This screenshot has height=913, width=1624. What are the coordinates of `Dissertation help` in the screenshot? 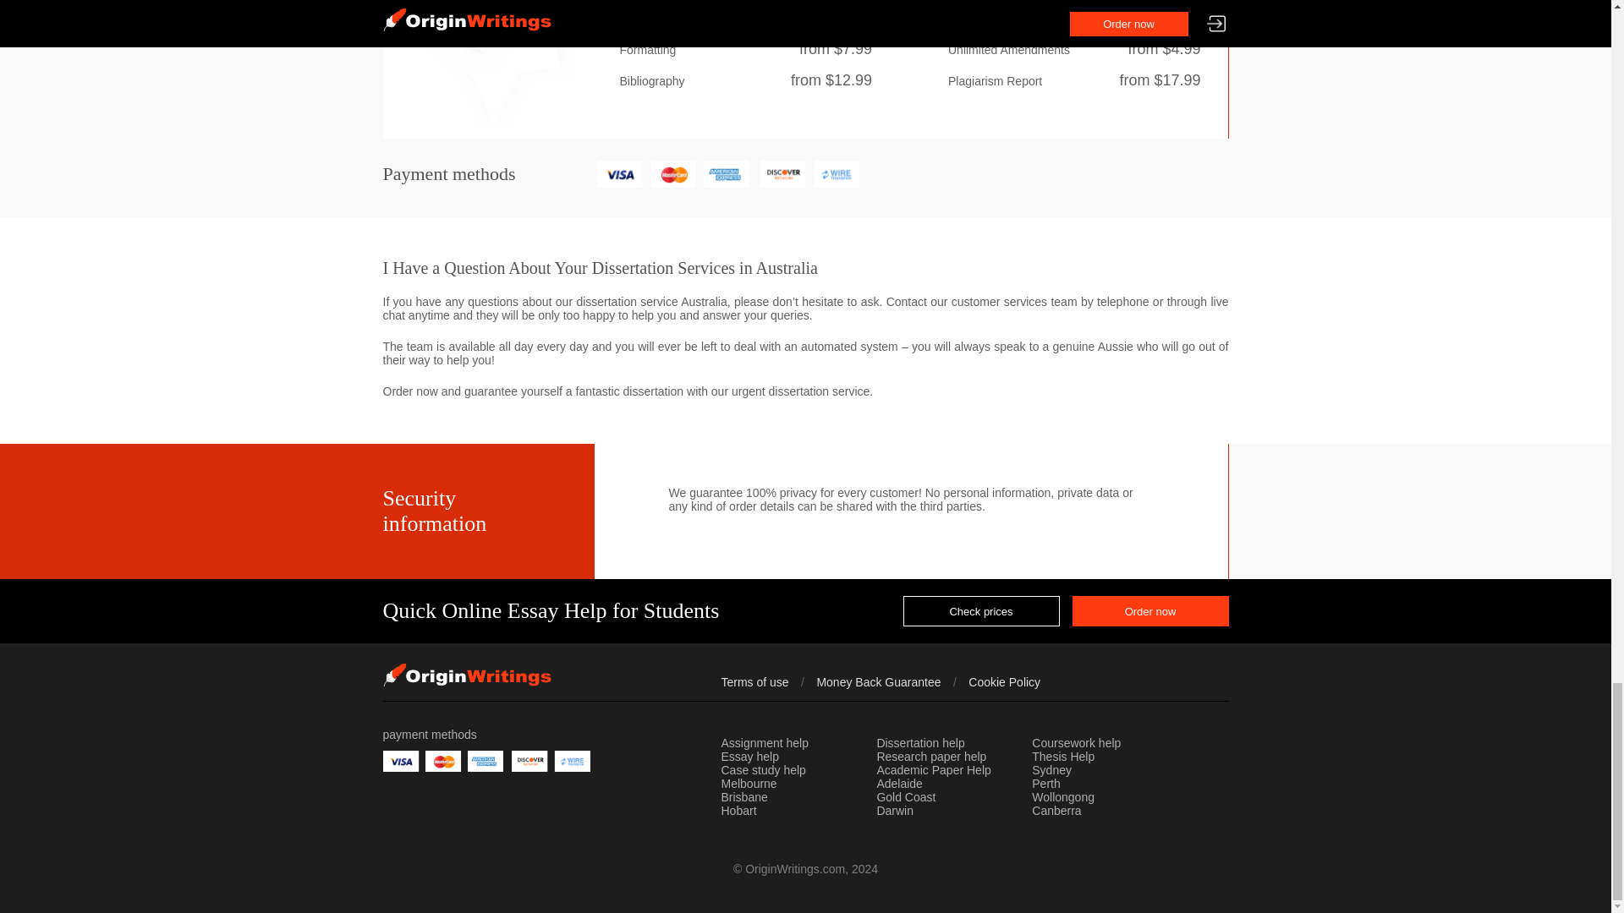 It's located at (920, 743).